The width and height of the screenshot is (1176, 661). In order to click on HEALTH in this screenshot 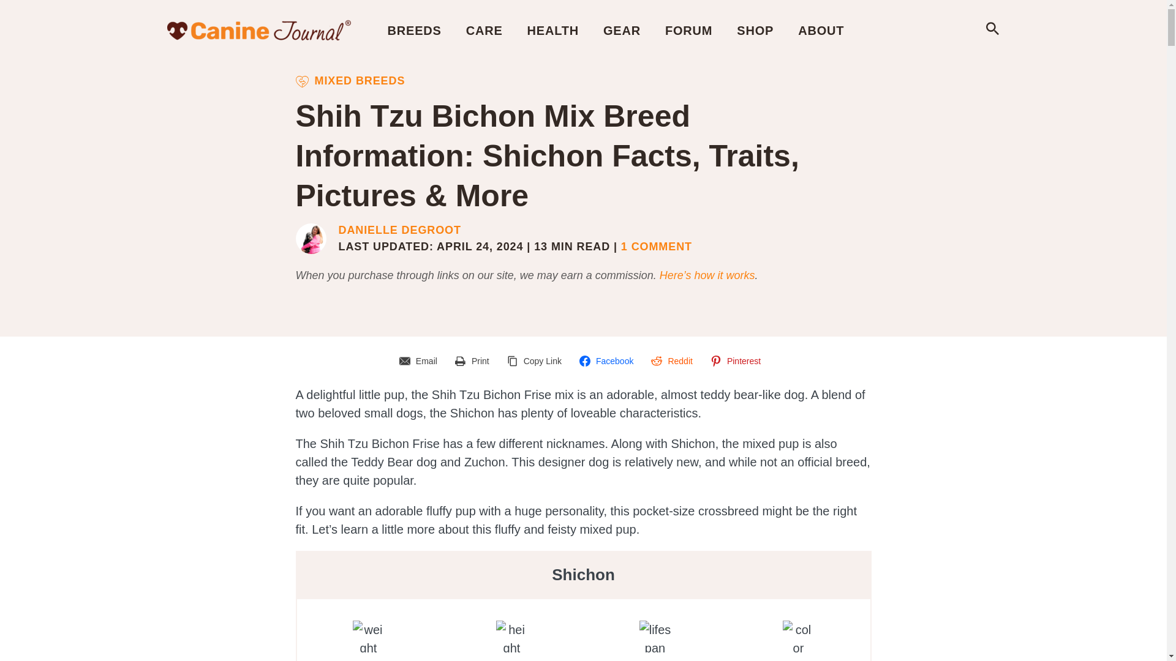, I will do `click(552, 30)`.